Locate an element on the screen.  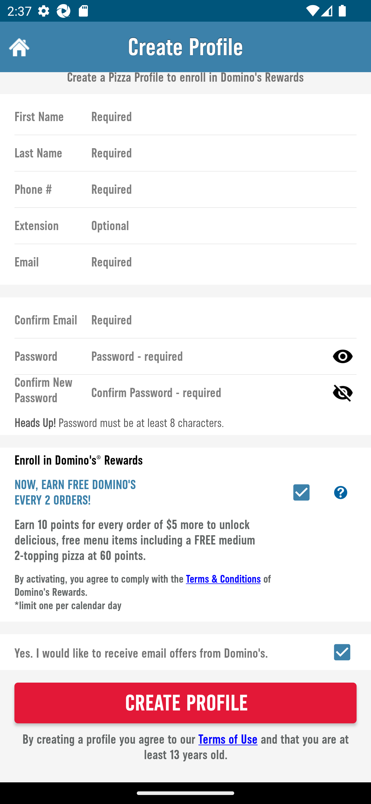
Required First Name is required. 
 is located at coordinates (219, 117).